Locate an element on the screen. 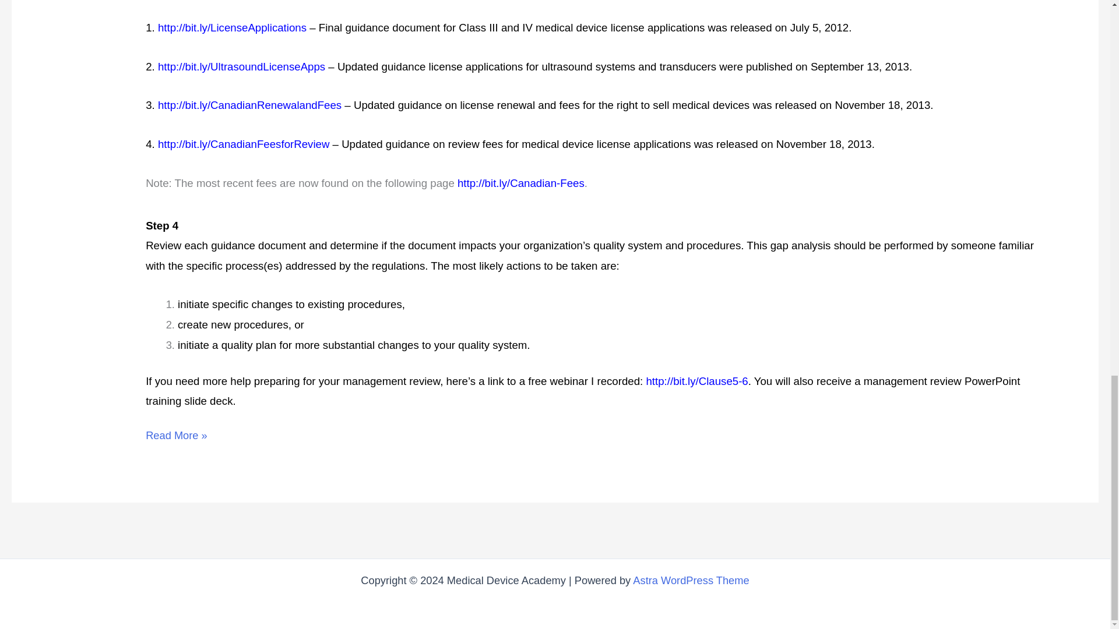  Updated Guidance on fees for review is located at coordinates (244, 144).